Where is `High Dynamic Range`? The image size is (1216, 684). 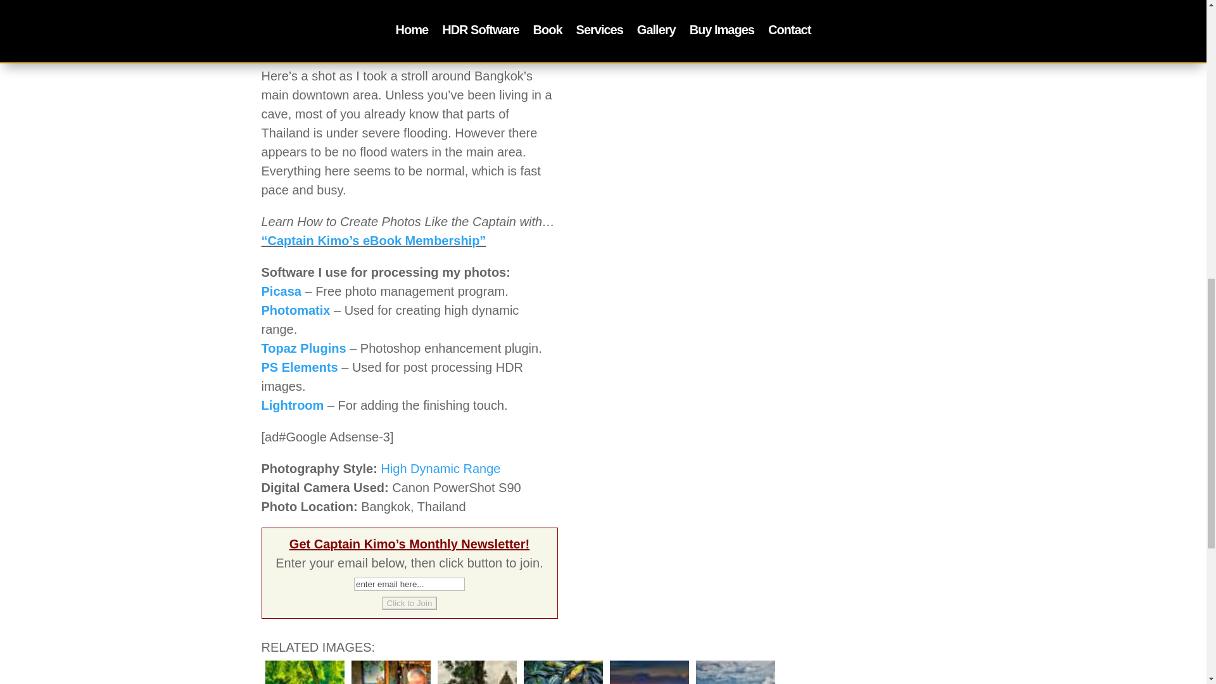 High Dynamic Range is located at coordinates (440, 469).